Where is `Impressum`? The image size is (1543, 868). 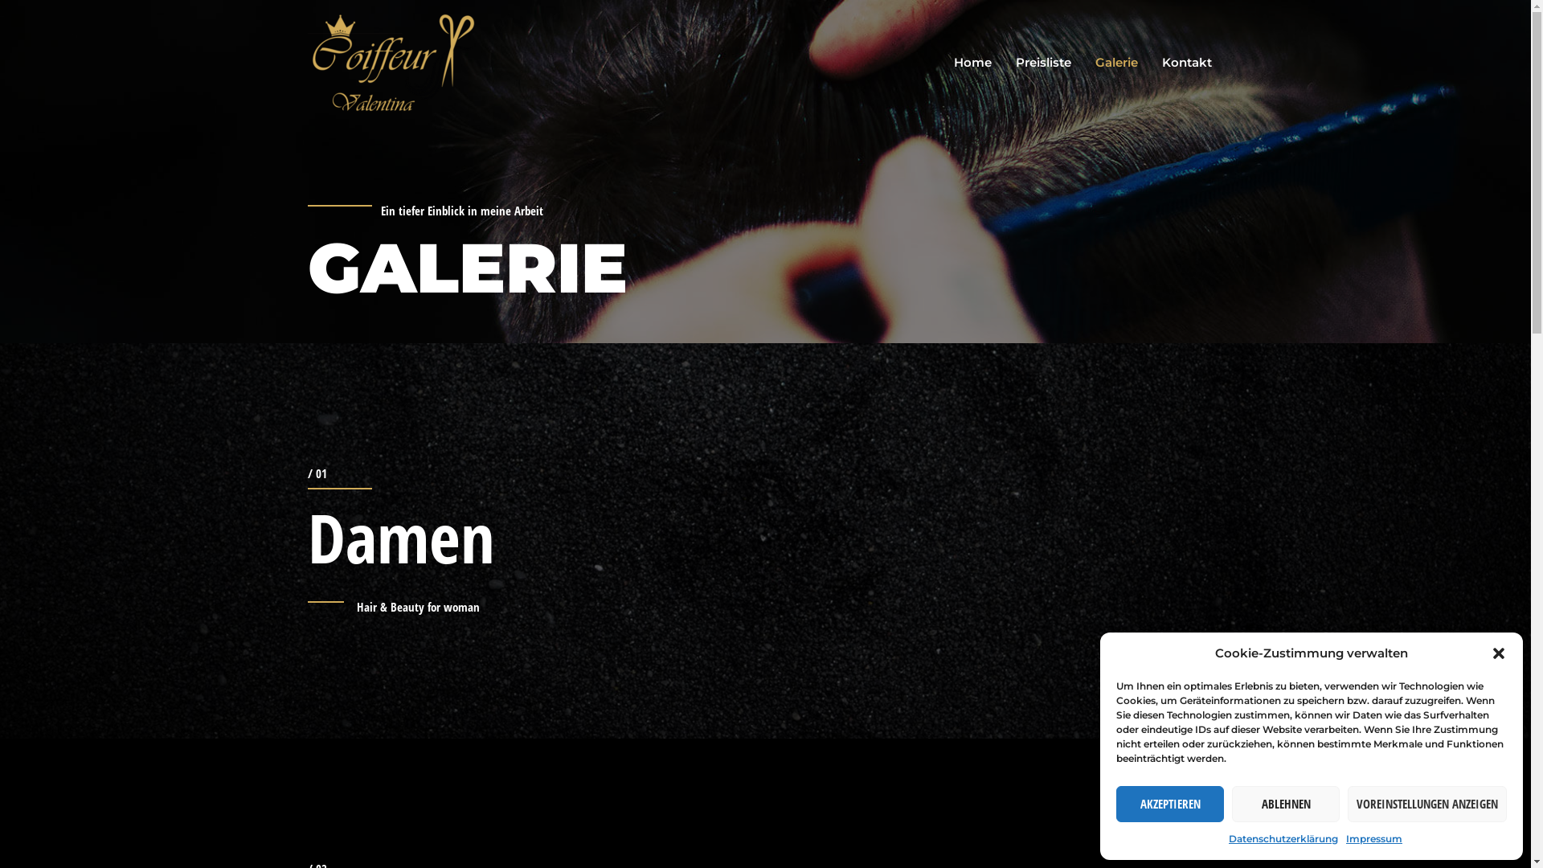
Impressum is located at coordinates (1374, 839).